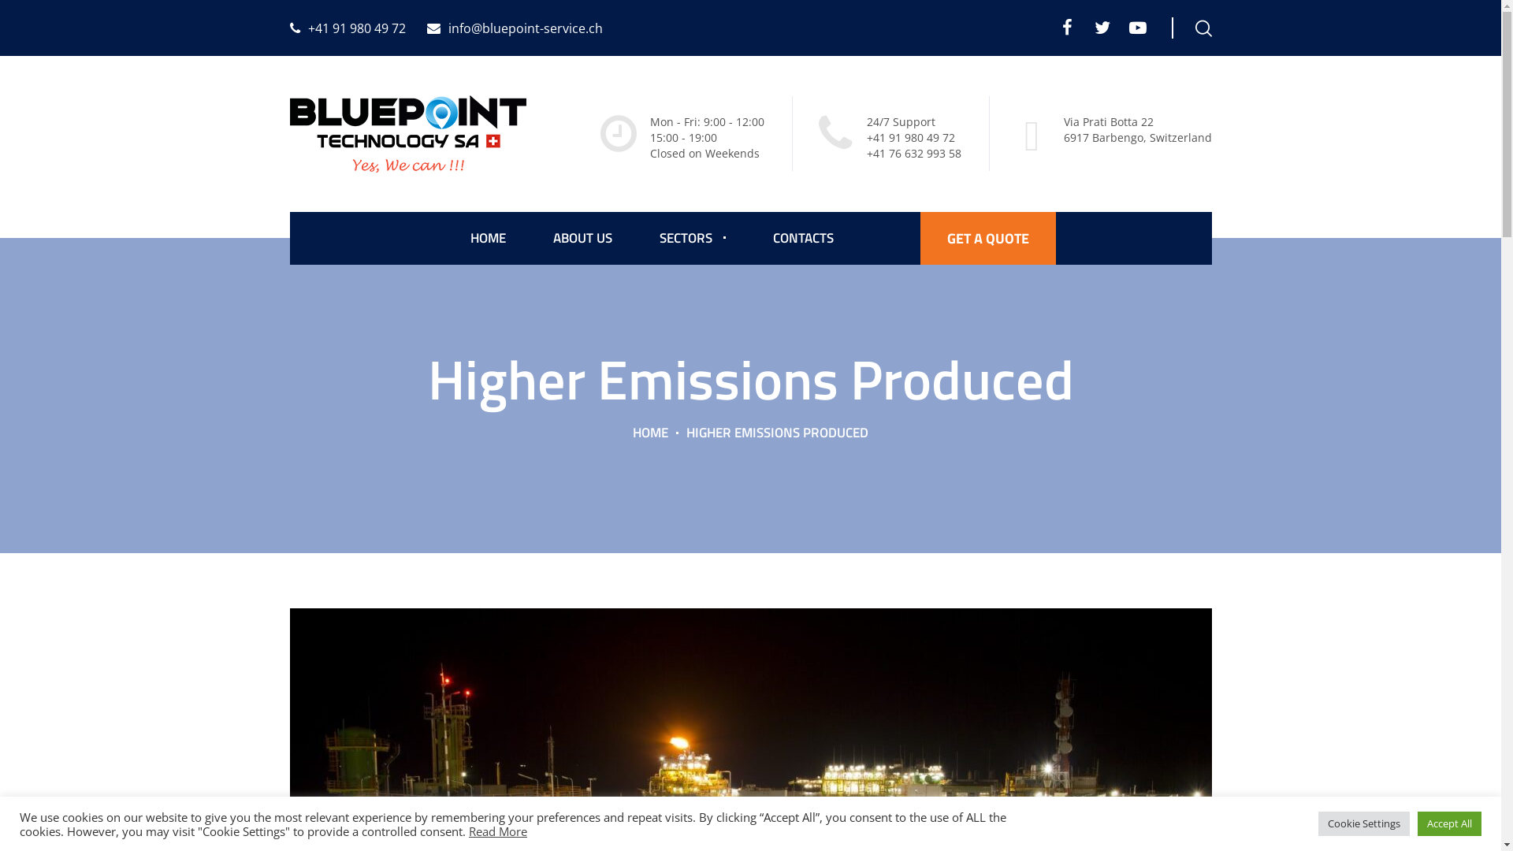 This screenshot has height=851, width=1513. What do you see at coordinates (1450, 824) in the screenshot?
I see `Accept All` at bounding box center [1450, 824].